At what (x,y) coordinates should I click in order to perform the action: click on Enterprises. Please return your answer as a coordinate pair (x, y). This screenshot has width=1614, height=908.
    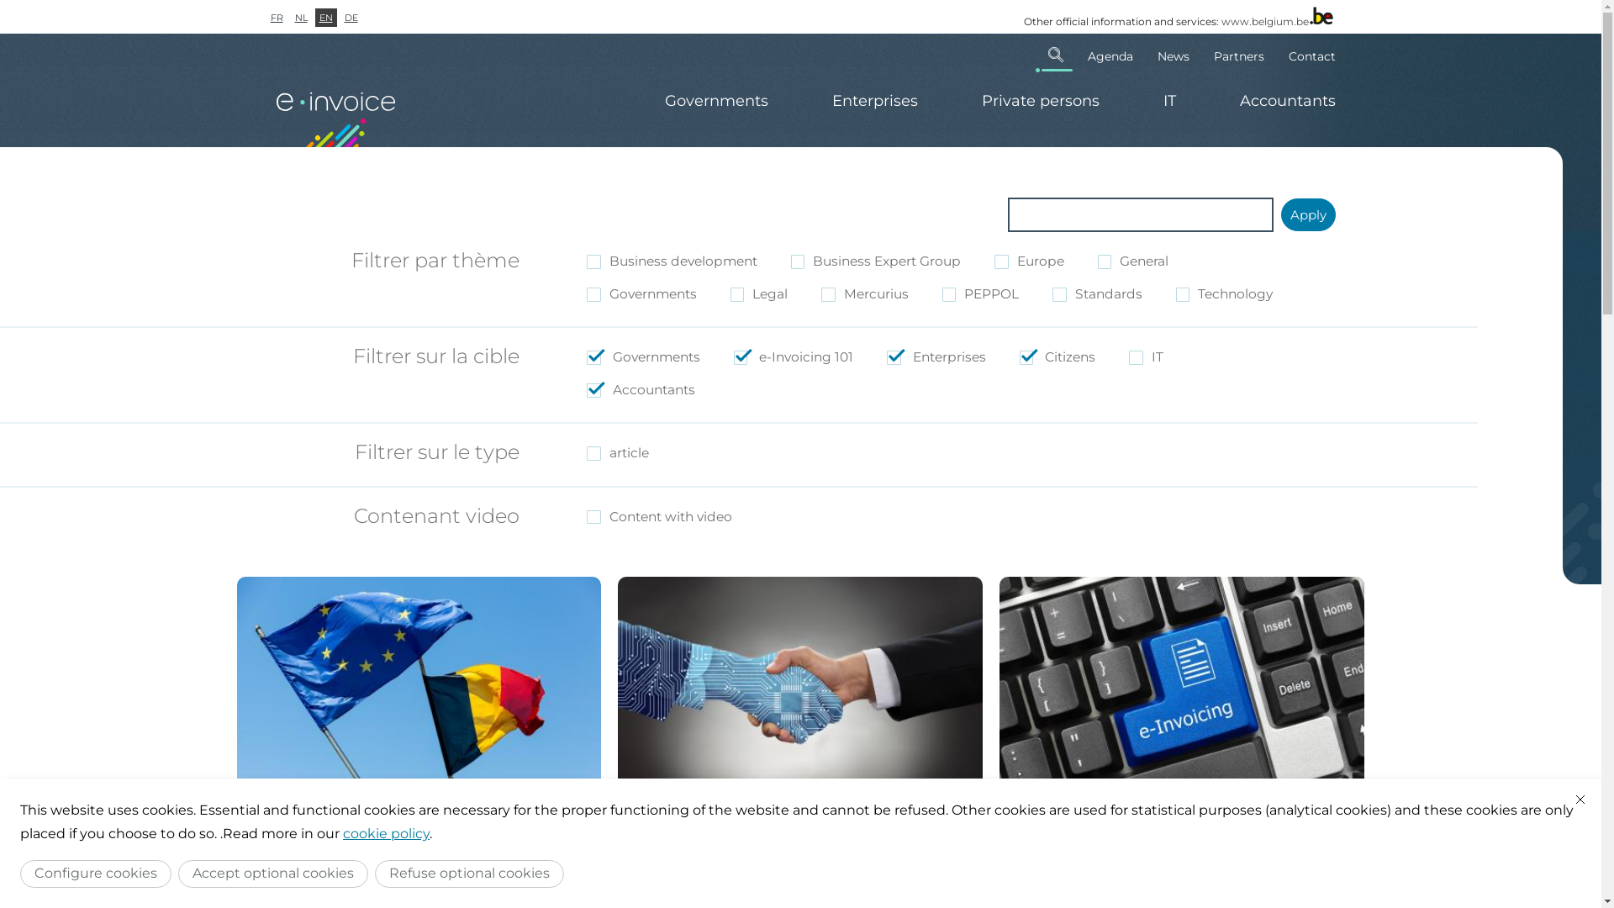
    Looking at the image, I should click on (749, 896).